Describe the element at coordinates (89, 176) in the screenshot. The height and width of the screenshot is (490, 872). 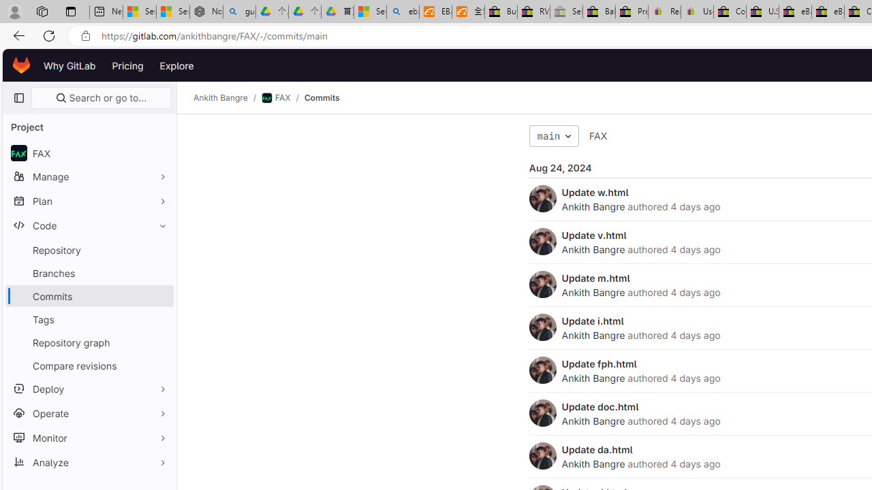
I see `Manage` at that location.